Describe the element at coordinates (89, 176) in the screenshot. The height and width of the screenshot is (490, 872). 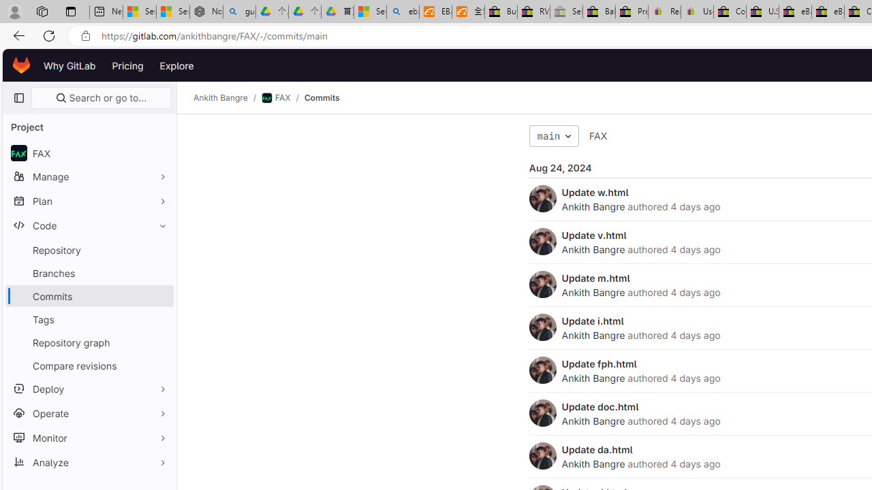
I see `Manage` at that location.